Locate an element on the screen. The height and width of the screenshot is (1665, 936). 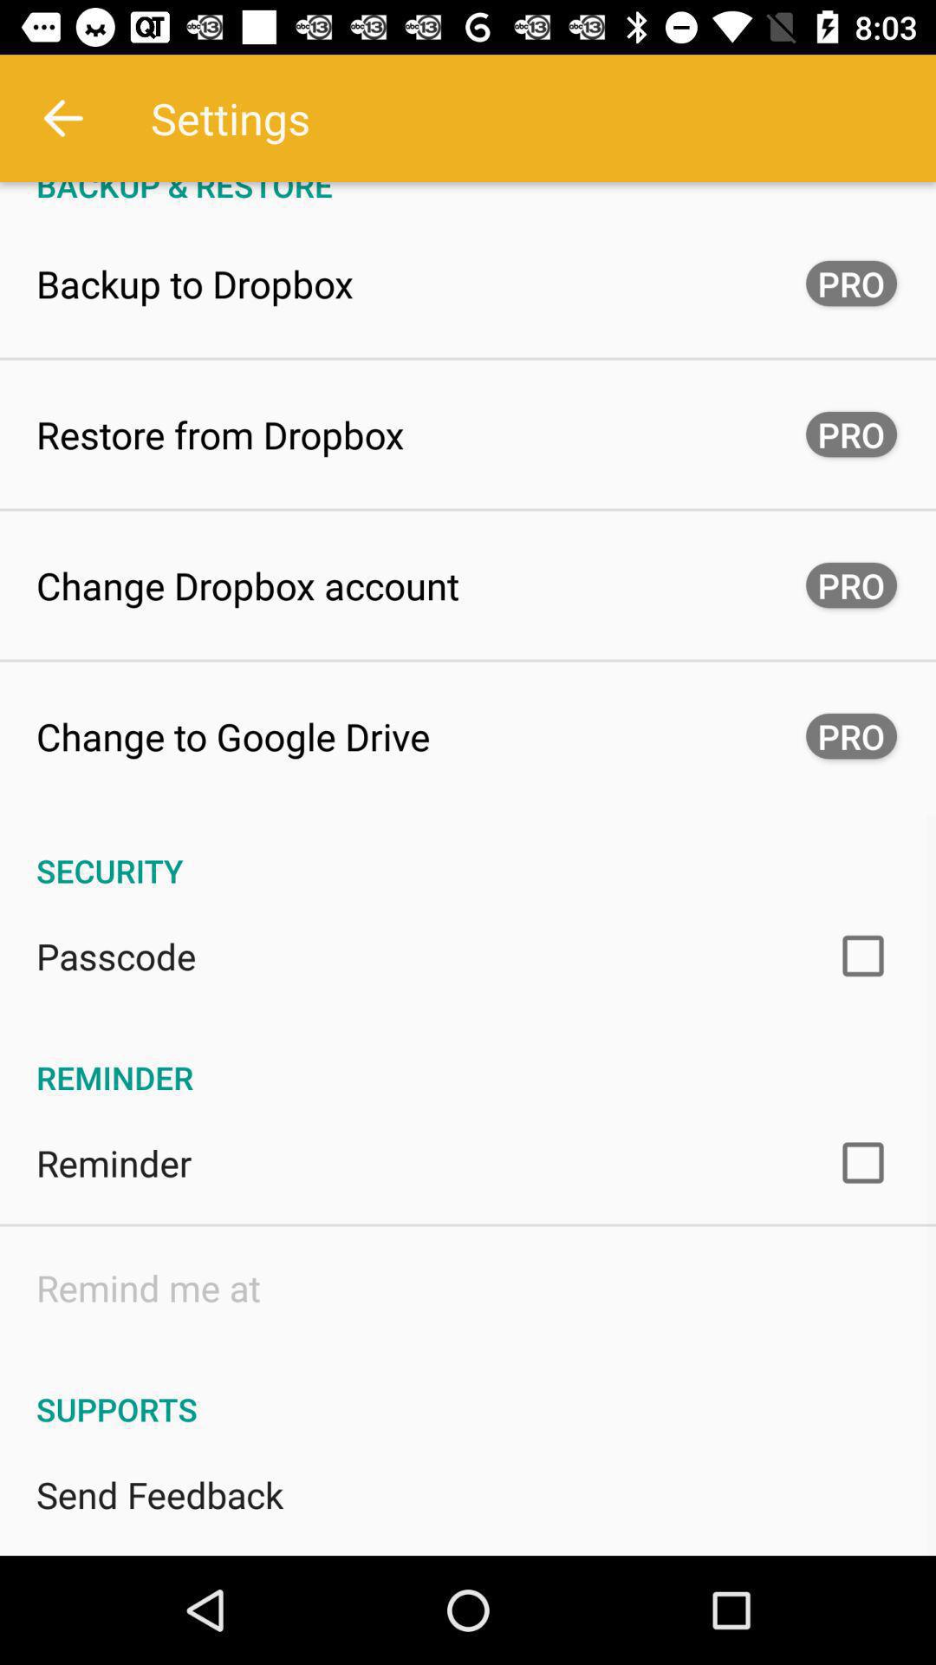
turn off the app below the security is located at coordinates (116, 956).